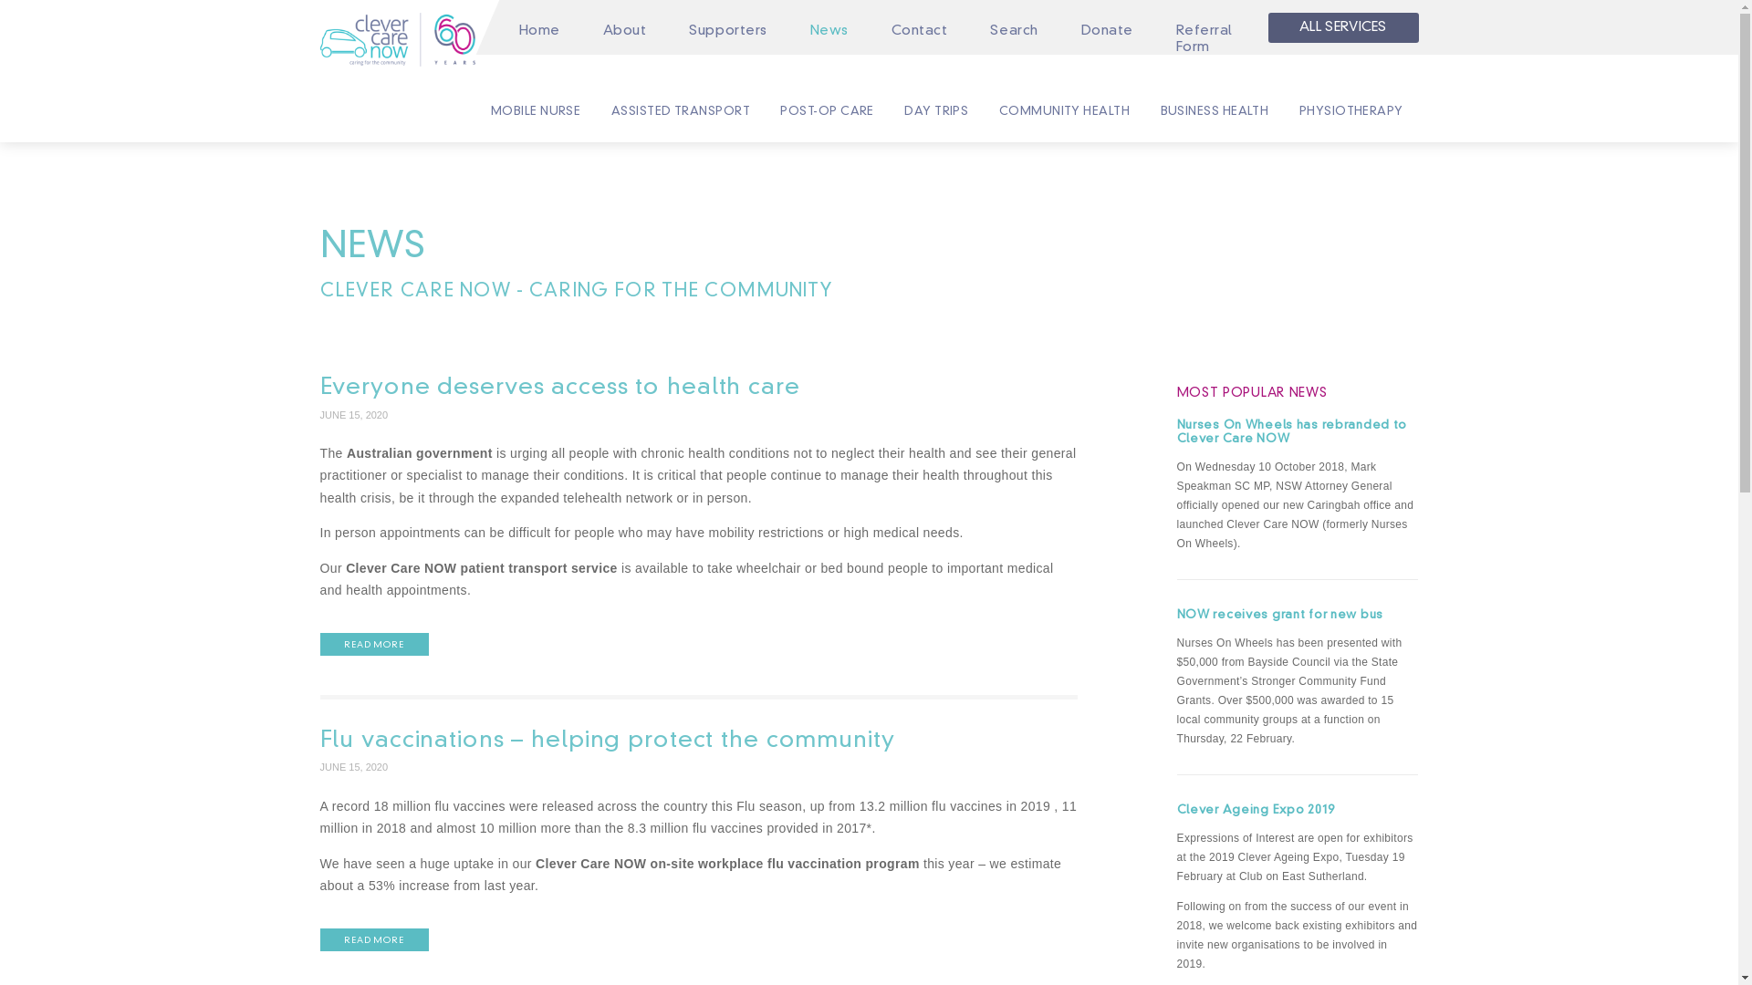 This screenshot has width=1752, height=985. Describe the element at coordinates (919, 31) in the screenshot. I see `Contact` at that location.